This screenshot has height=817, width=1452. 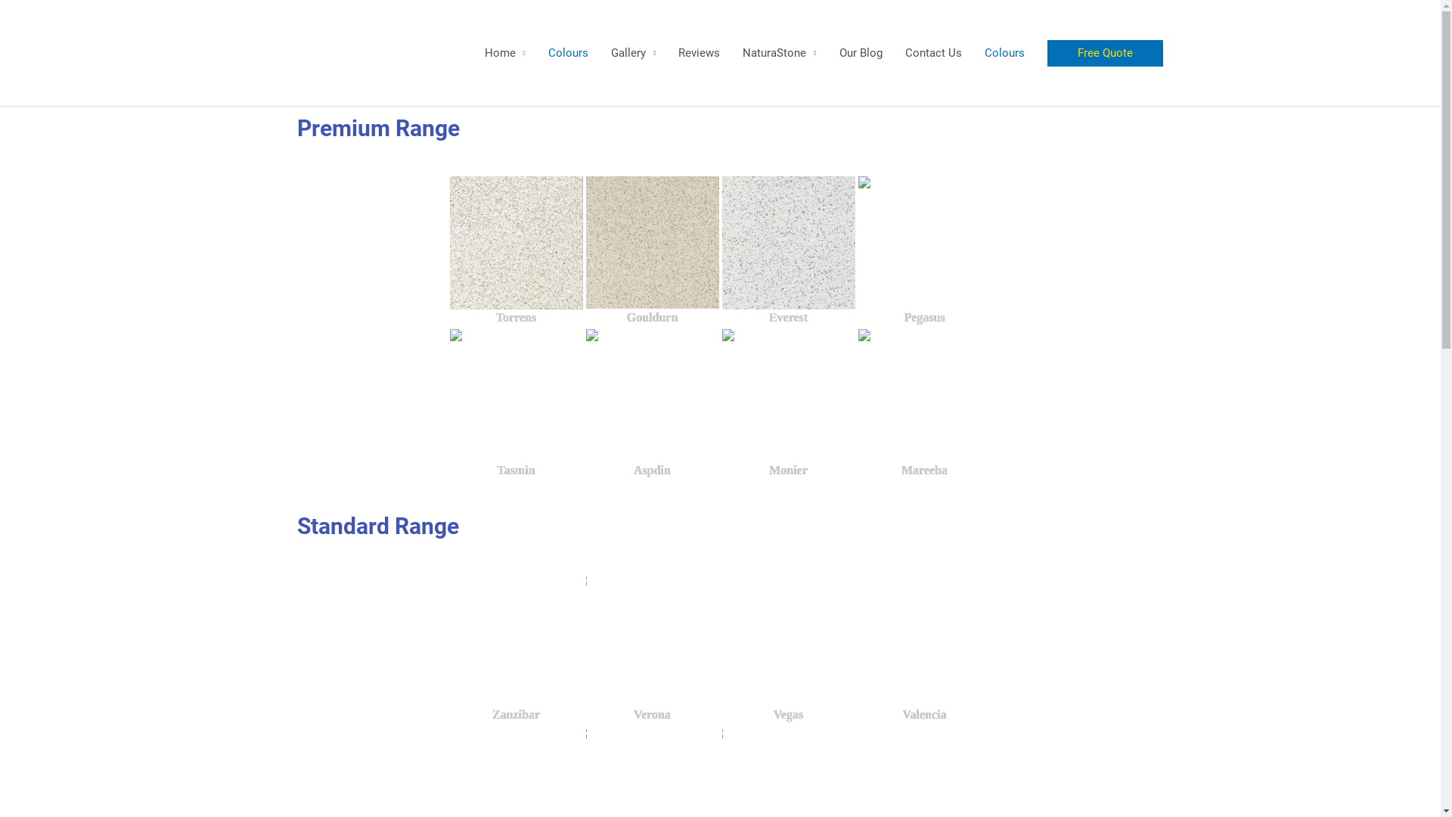 I want to click on Pegasus, so click(x=924, y=250).